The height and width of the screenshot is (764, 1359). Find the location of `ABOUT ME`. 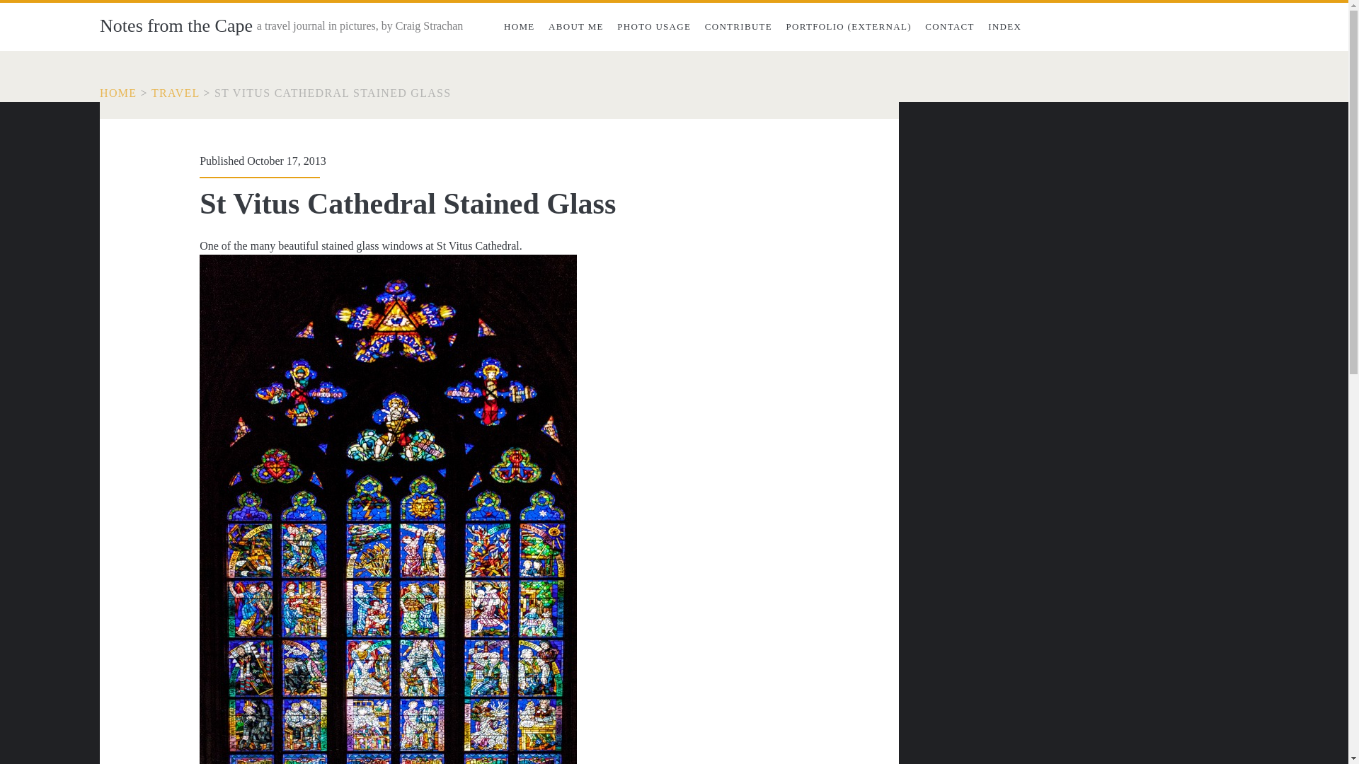

ABOUT ME is located at coordinates (575, 27).